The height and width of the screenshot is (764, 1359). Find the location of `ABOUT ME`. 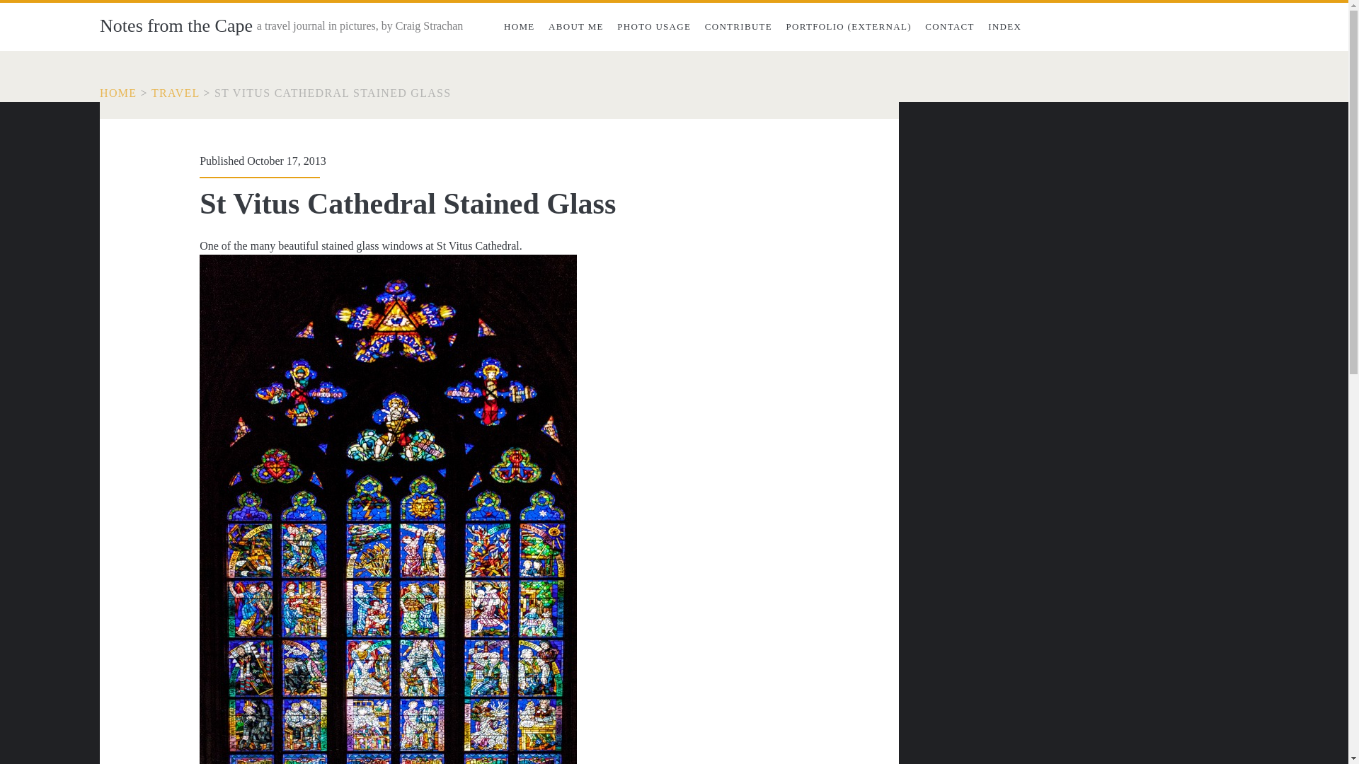

ABOUT ME is located at coordinates (575, 27).